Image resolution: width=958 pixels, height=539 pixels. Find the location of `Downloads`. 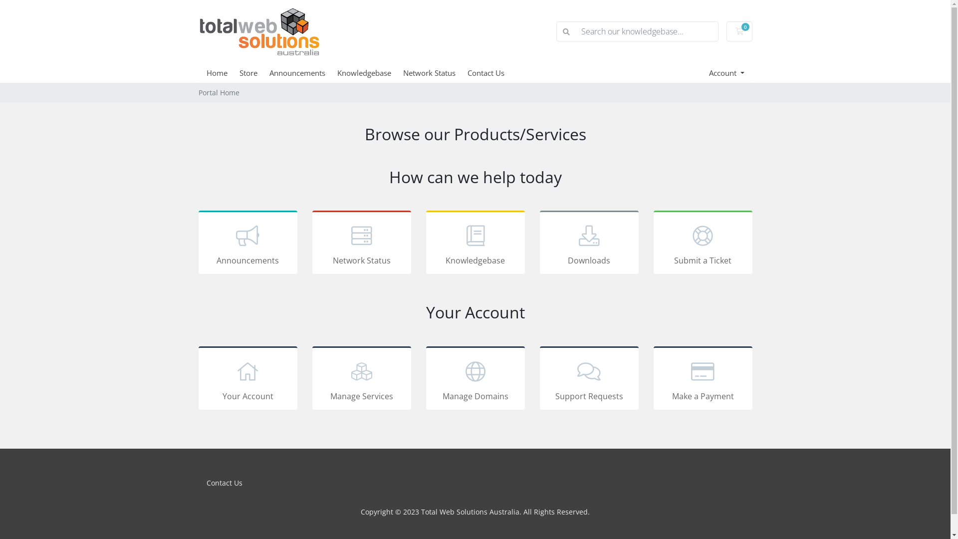

Downloads is located at coordinates (589, 243).